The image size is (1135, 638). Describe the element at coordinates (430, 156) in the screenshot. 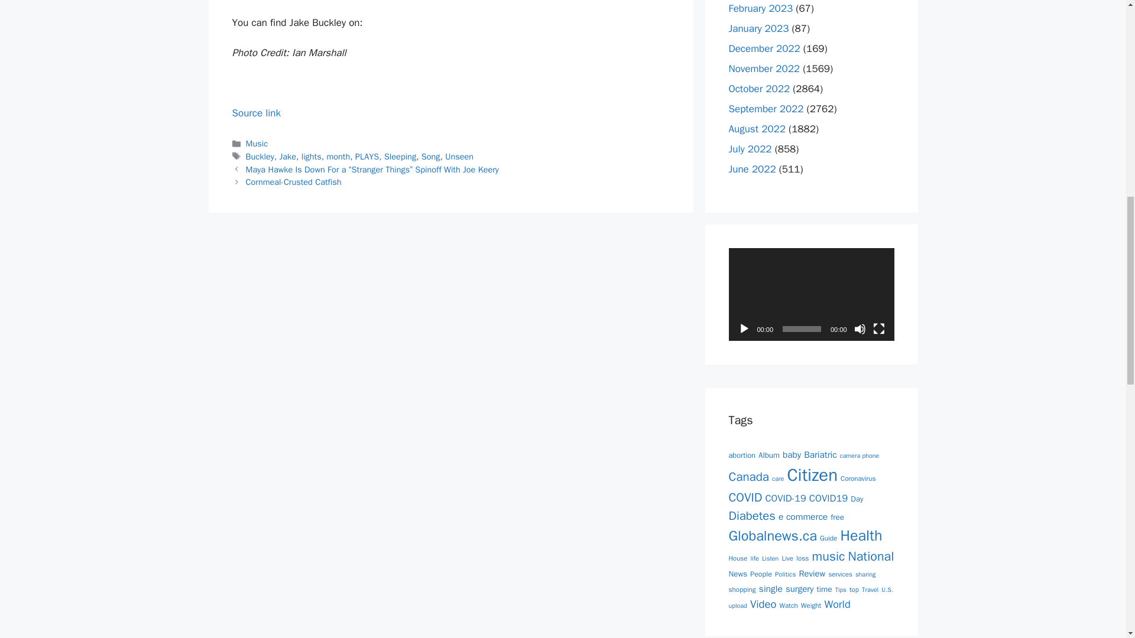

I see `Song` at that location.